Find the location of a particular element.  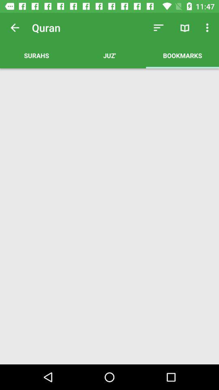

tap icon next to the surahs icon is located at coordinates (109, 55).